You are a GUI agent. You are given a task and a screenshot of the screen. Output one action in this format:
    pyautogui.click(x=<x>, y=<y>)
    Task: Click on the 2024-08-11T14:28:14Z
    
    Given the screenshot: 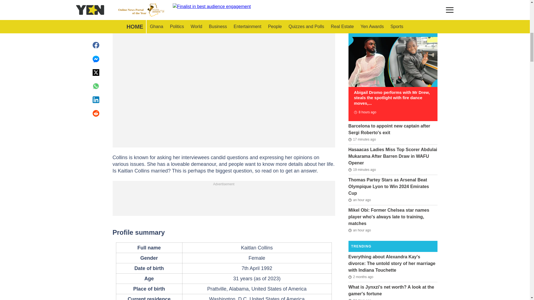 What is the action you would take?
    pyautogui.click(x=365, y=112)
    